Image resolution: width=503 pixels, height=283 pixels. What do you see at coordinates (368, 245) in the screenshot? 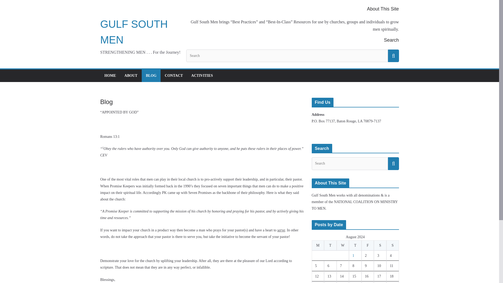
I see `Friday` at bounding box center [368, 245].